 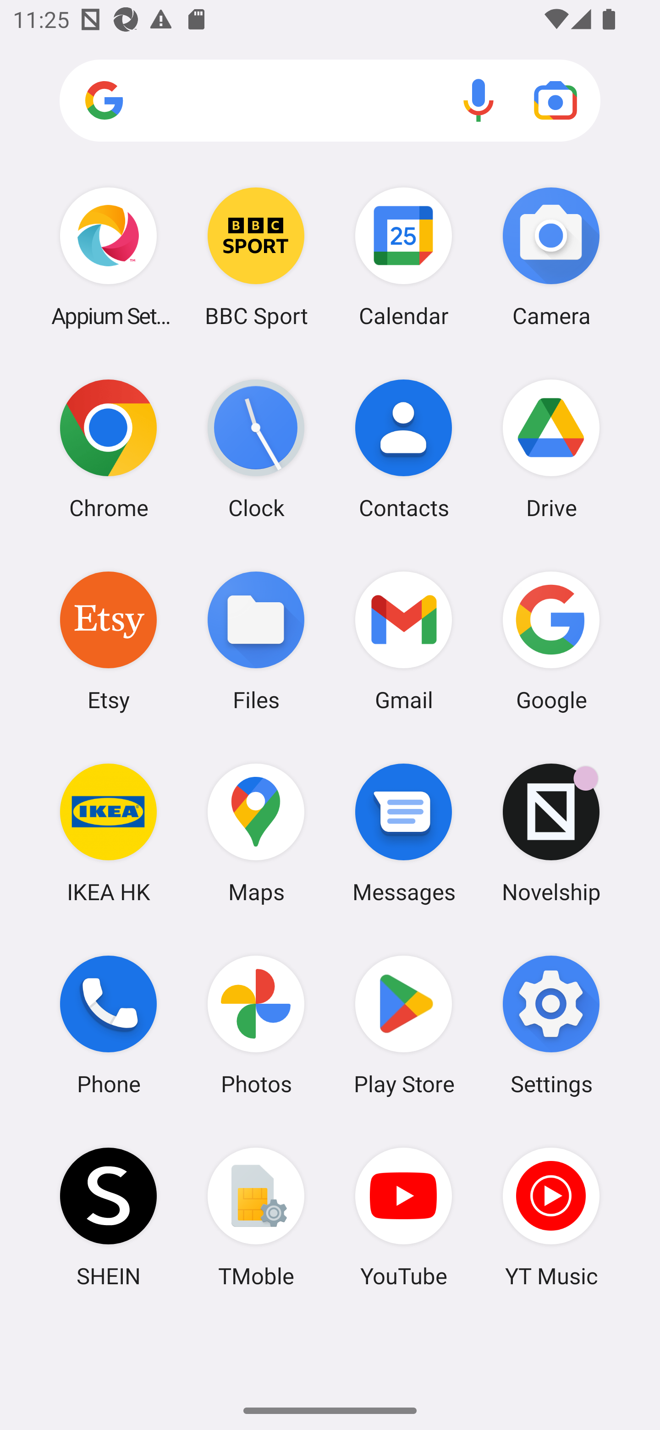 I want to click on Phone, so click(x=108, y=1025).